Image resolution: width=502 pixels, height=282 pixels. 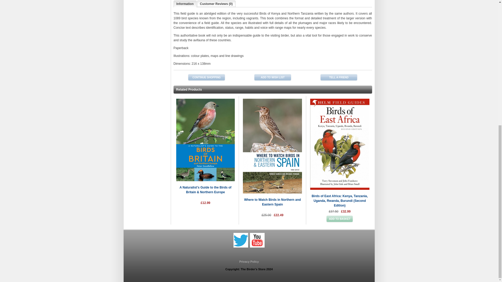 I want to click on Where to Watch Birds in Northern and Eastern Spain, so click(x=272, y=202).